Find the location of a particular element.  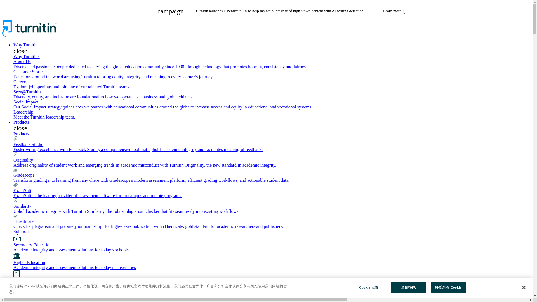

Topics is located at coordinates (272, 295).